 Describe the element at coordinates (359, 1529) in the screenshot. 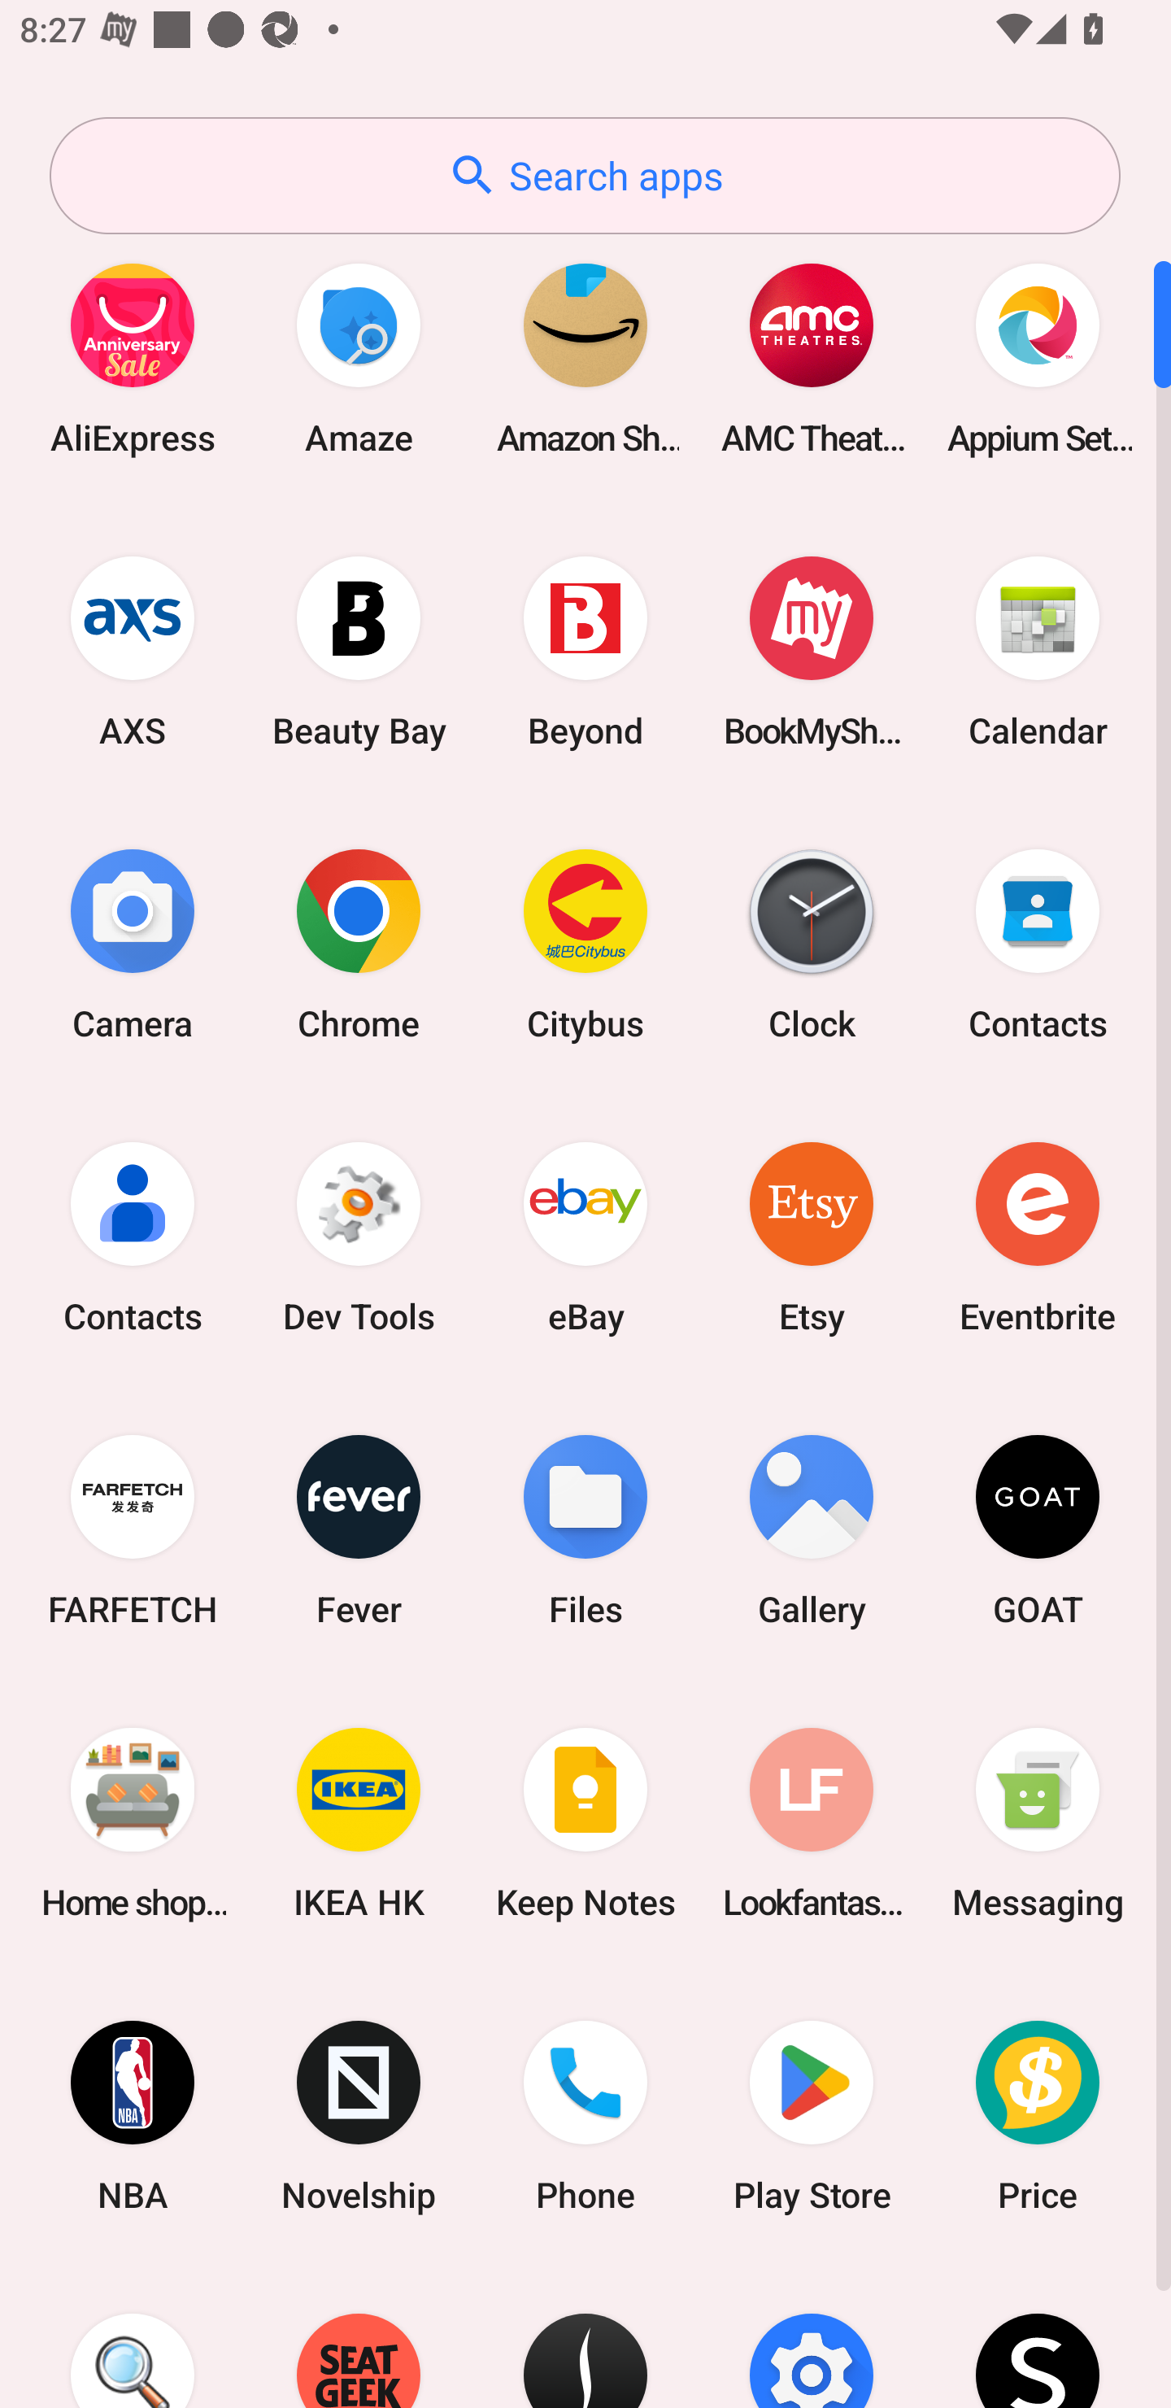

I see `Fever` at that location.